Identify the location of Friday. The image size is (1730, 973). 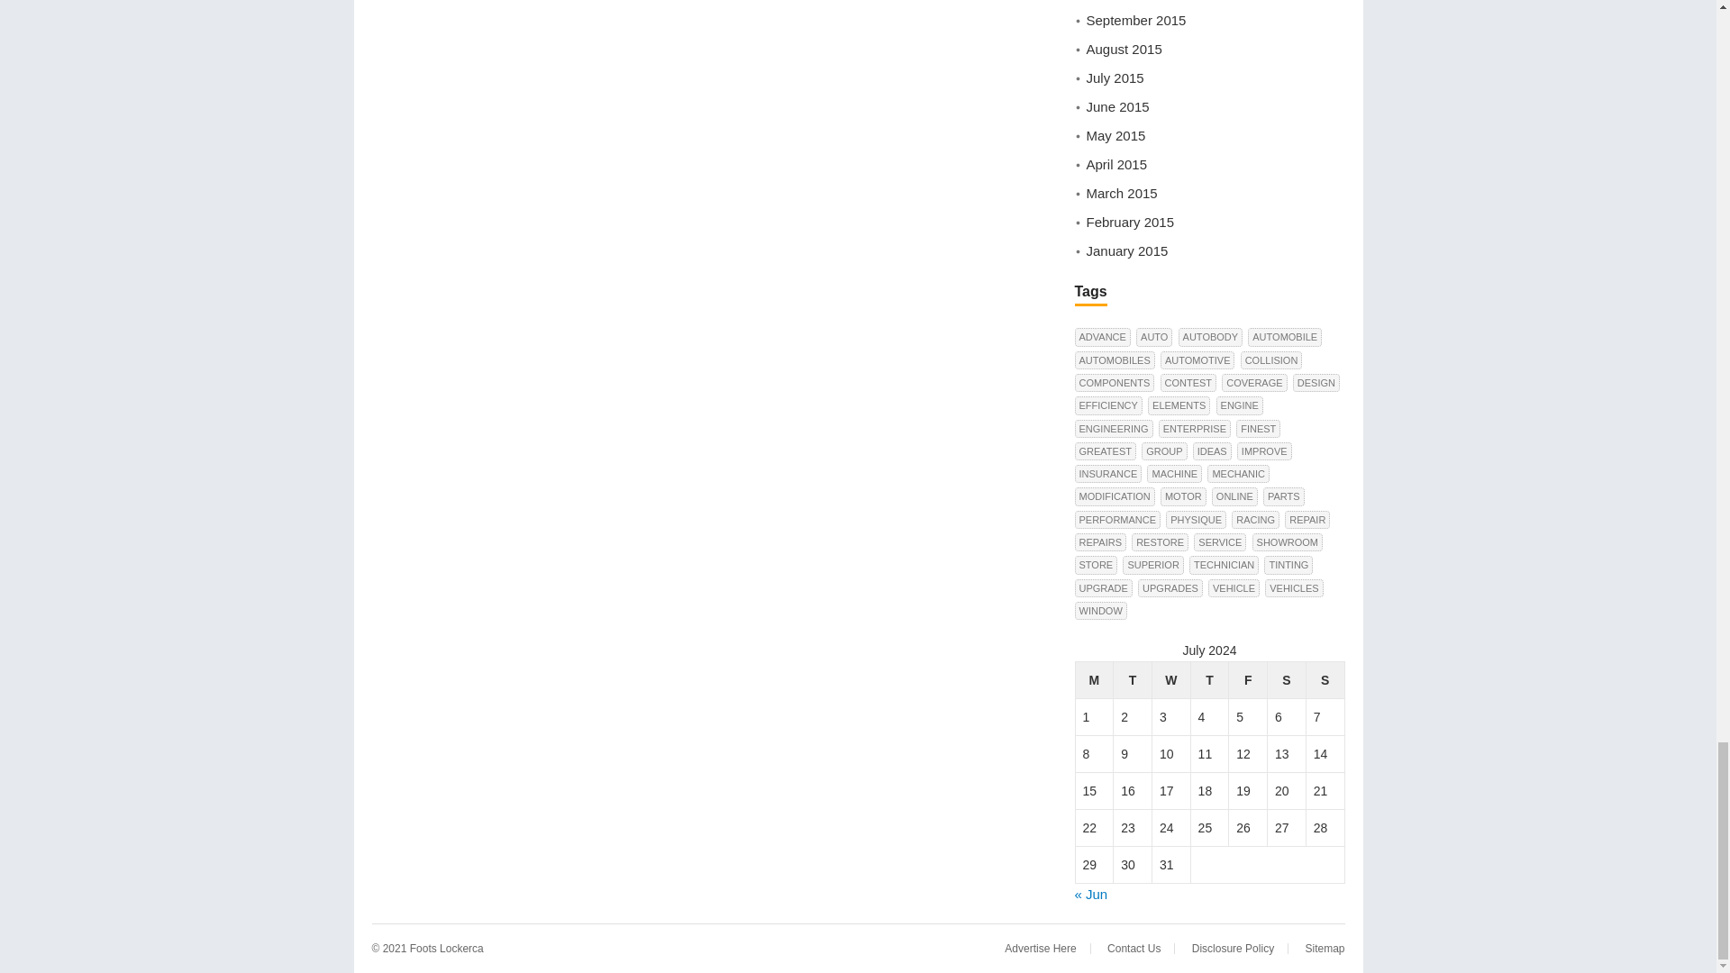
(1248, 681).